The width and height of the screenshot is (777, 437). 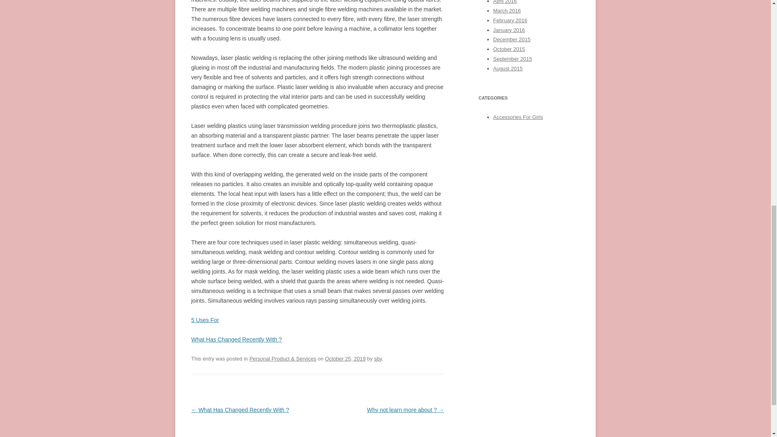 What do you see at coordinates (517, 117) in the screenshot?
I see `Accessories For Girls` at bounding box center [517, 117].